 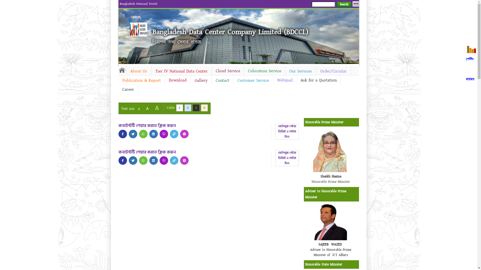 What do you see at coordinates (204, 108) in the screenshot?
I see `C` at bounding box center [204, 108].